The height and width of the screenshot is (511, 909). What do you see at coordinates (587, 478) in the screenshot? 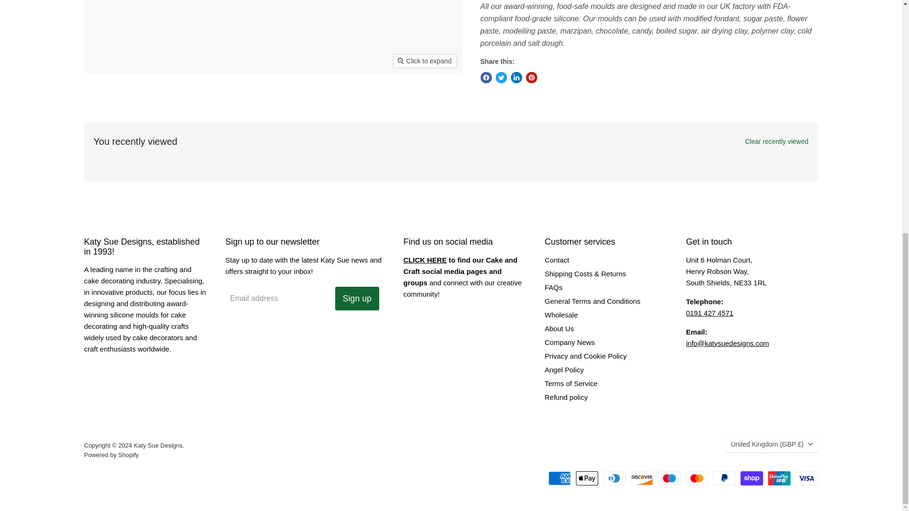
I see `Apple Pay` at bounding box center [587, 478].